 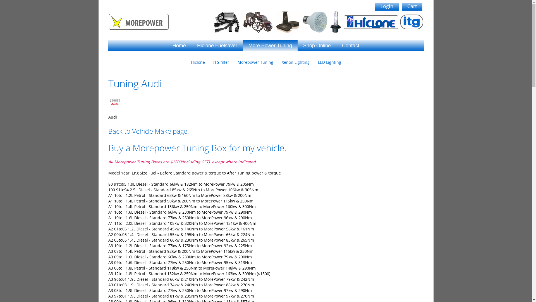 What do you see at coordinates (270, 46) in the screenshot?
I see `More Power Tuning` at bounding box center [270, 46].